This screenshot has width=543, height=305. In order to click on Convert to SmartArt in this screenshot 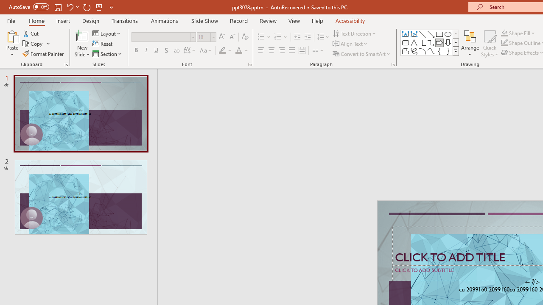, I will do `click(362, 53)`.